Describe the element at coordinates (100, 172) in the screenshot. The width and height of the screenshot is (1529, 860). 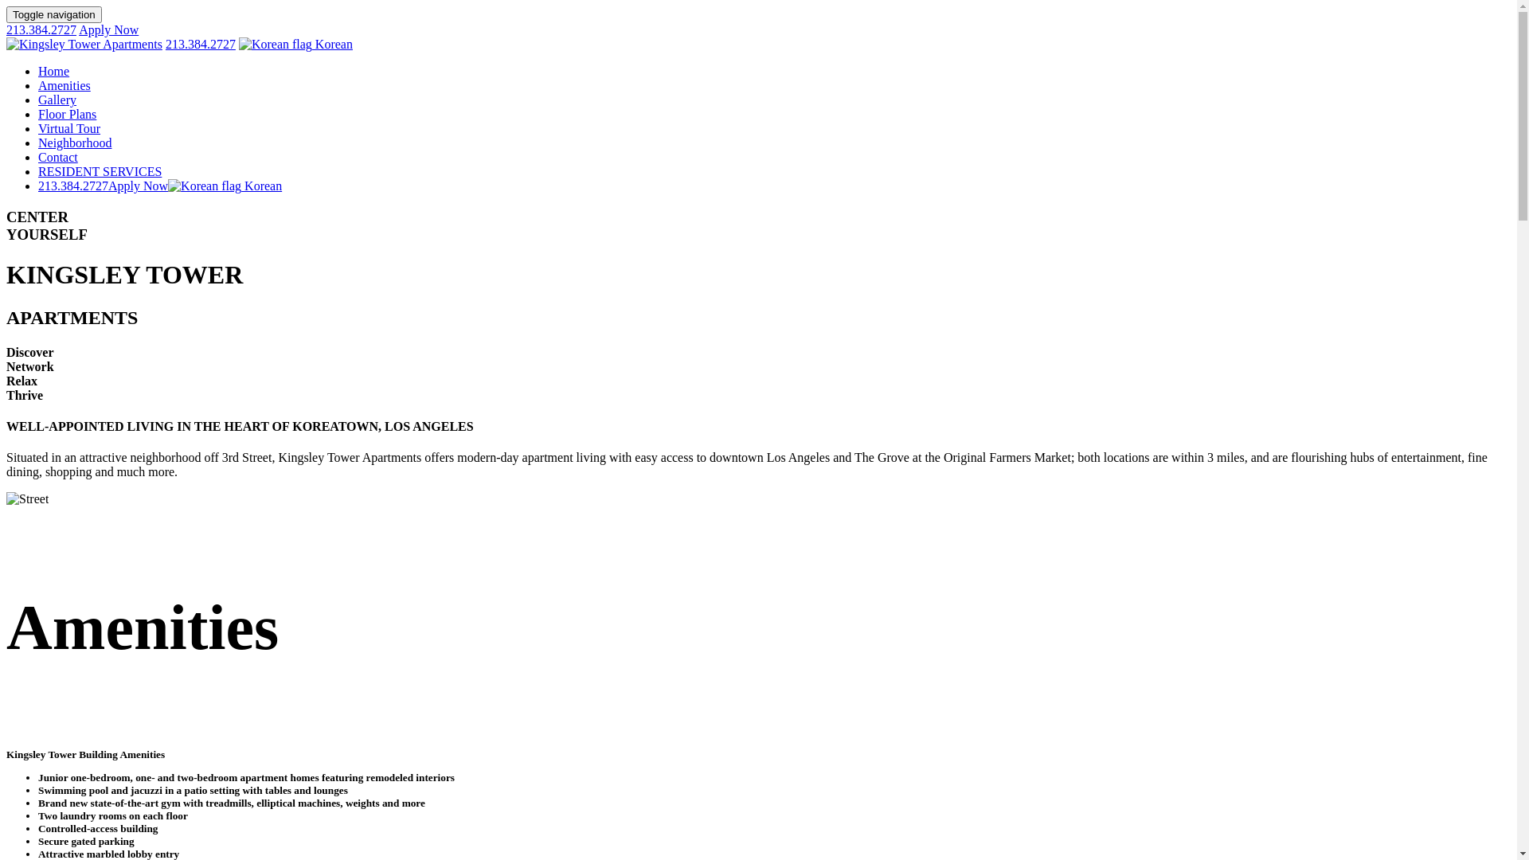
I see `RESIDENT SERVICES` at that location.